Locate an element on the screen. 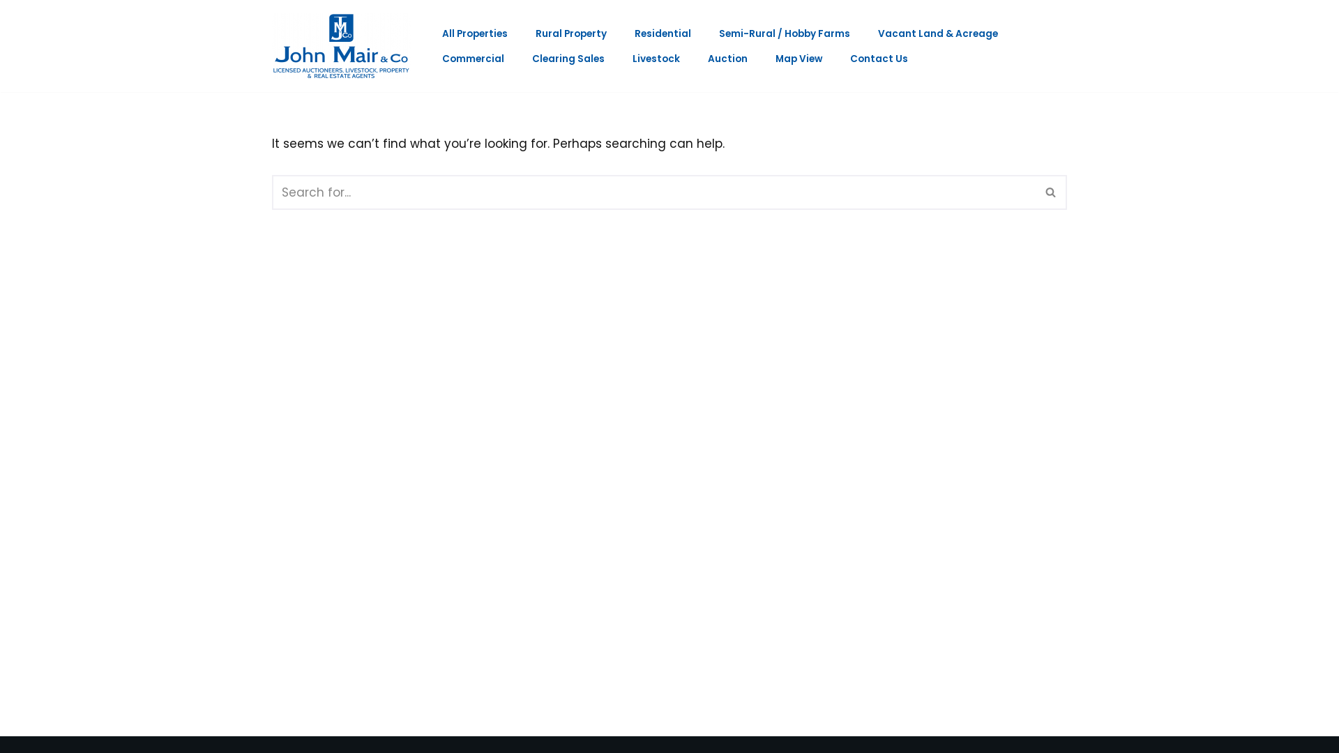  Clearing Sales is located at coordinates (568, 59).